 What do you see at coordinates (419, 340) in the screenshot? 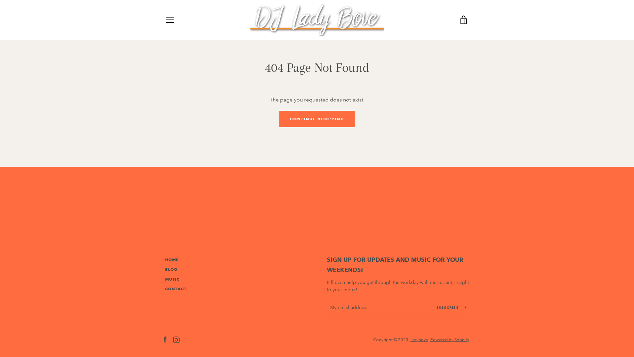
I see `ladybove` at bounding box center [419, 340].